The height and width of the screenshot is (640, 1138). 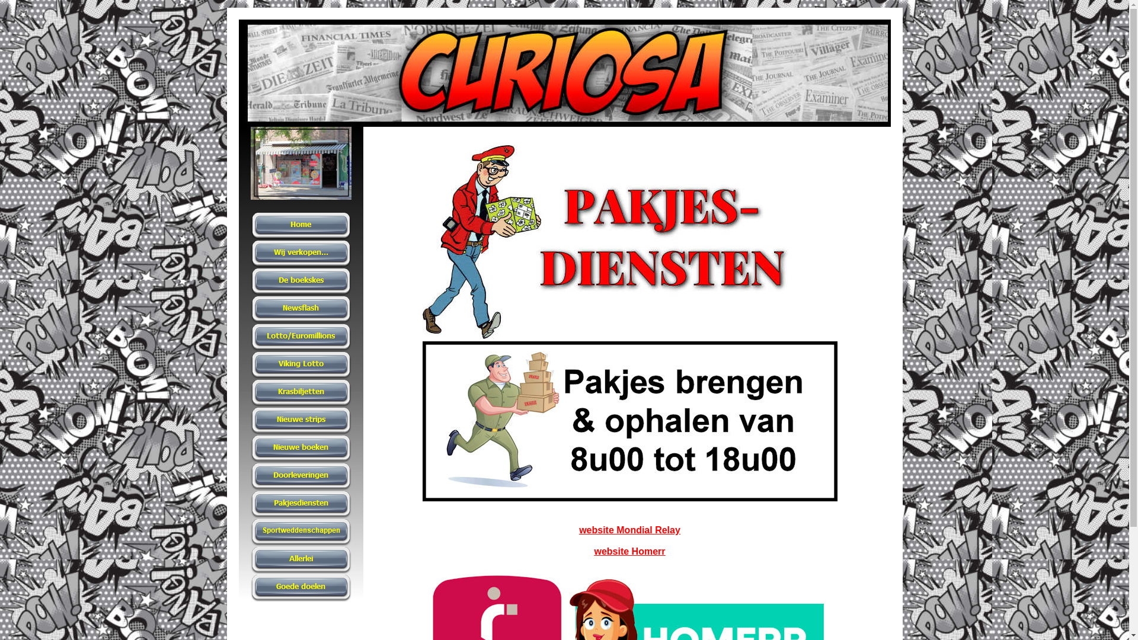 What do you see at coordinates (301, 561) in the screenshot?
I see `Allerlei` at bounding box center [301, 561].